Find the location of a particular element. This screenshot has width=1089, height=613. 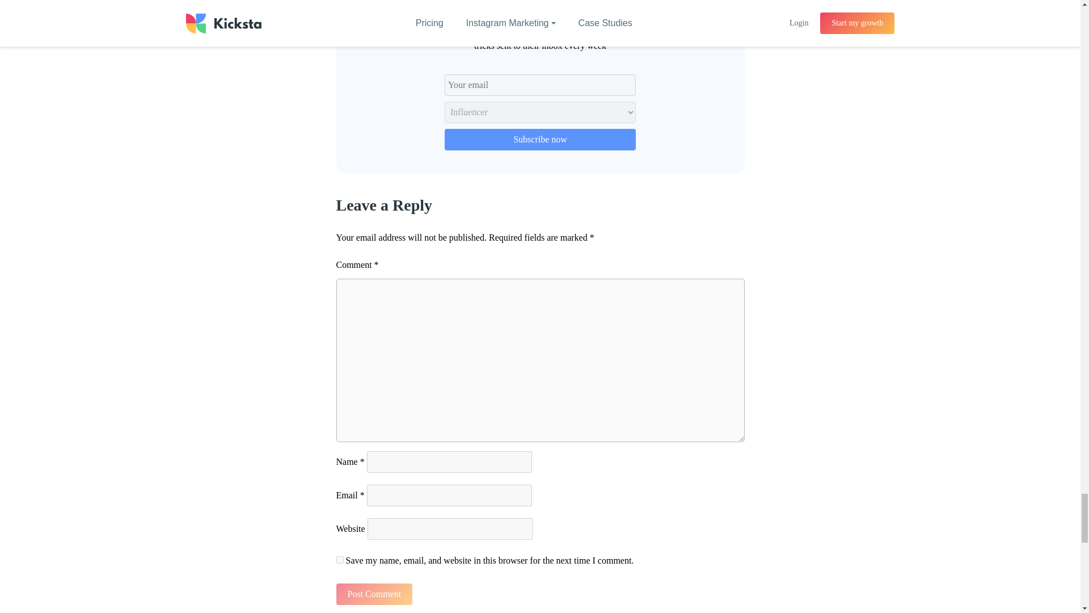

yes is located at coordinates (339, 560).